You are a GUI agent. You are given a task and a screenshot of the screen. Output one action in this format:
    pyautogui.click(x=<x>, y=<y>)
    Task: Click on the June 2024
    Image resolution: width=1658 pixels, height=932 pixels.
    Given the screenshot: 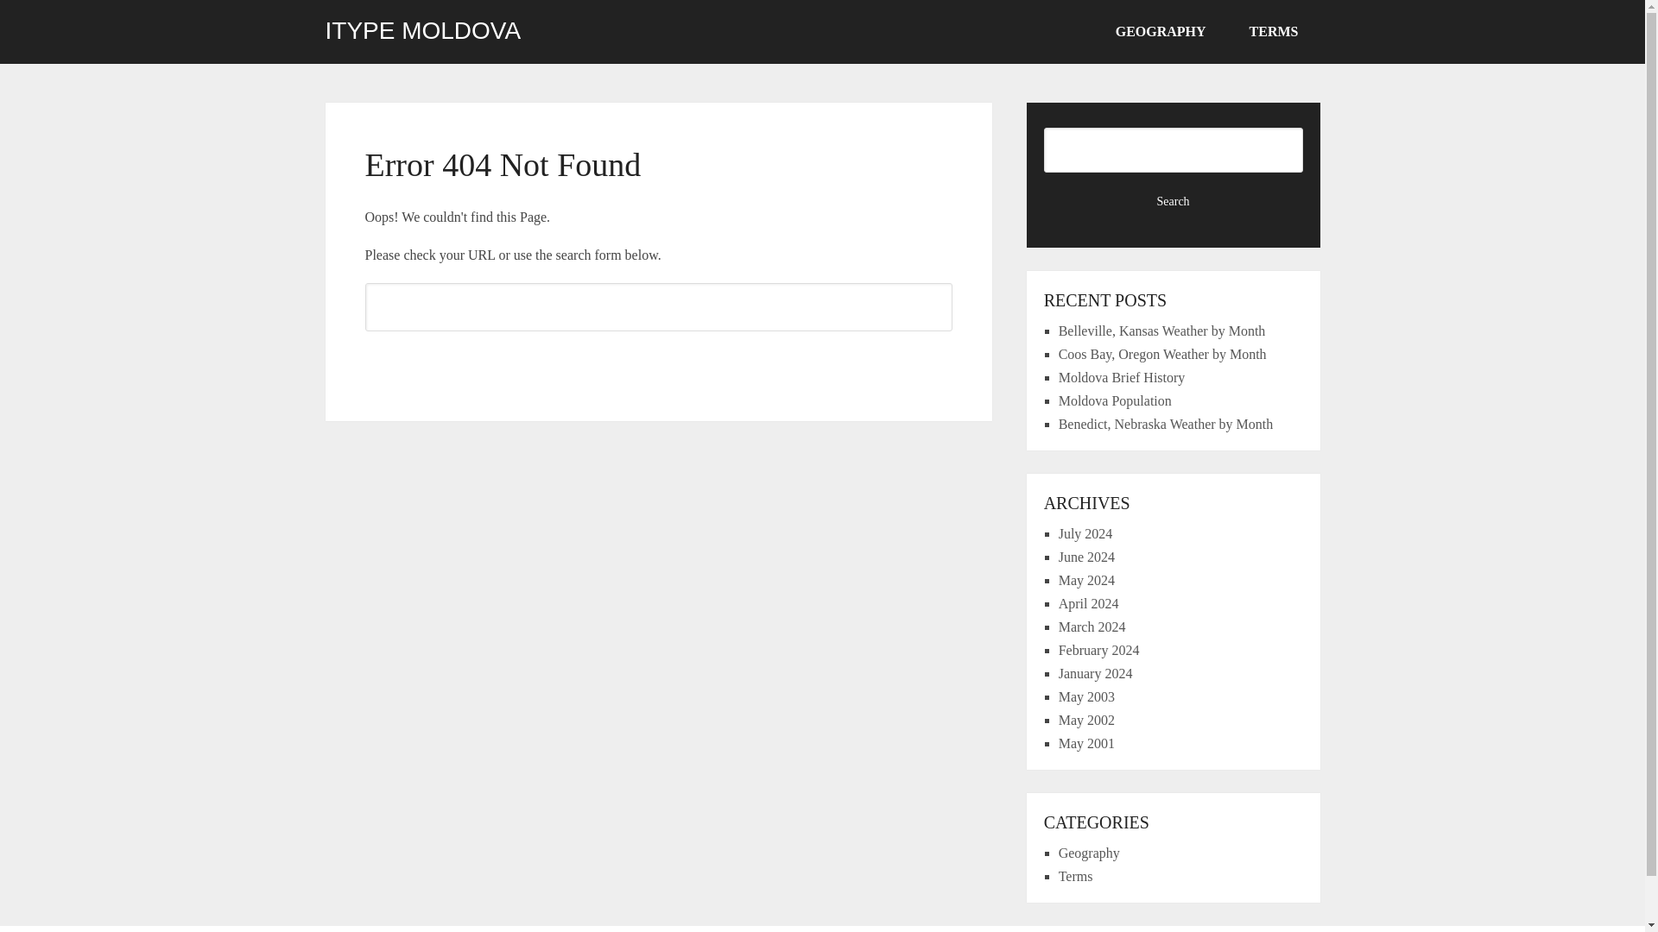 What is the action you would take?
    pyautogui.click(x=1086, y=557)
    